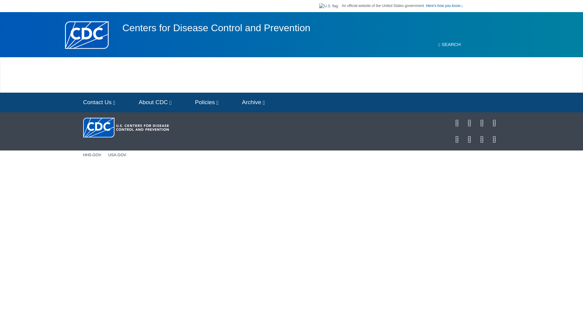  What do you see at coordinates (206, 102) in the screenshot?
I see `Policies` at bounding box center [206, 102].